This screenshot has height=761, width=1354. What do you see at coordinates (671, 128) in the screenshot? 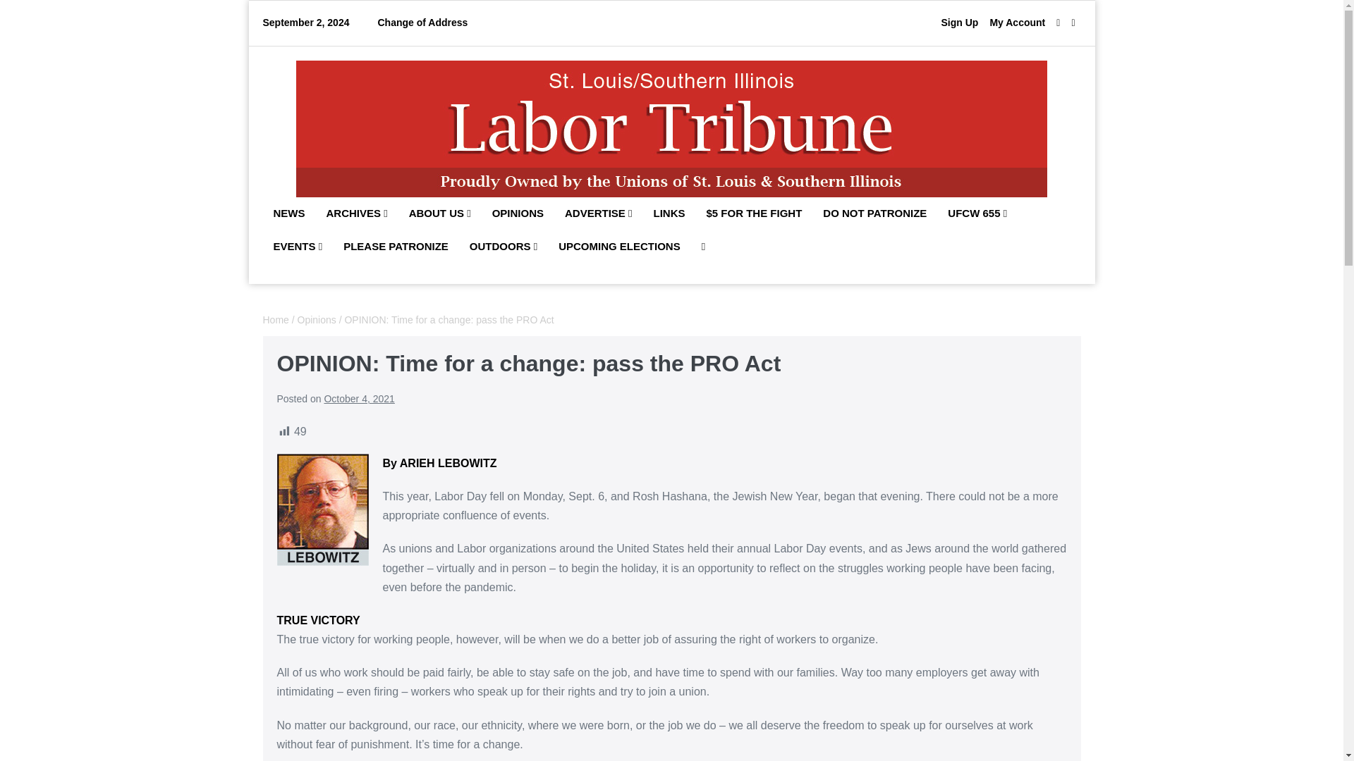
I see `The Labor Tribune` at bounding box center [671, 128].